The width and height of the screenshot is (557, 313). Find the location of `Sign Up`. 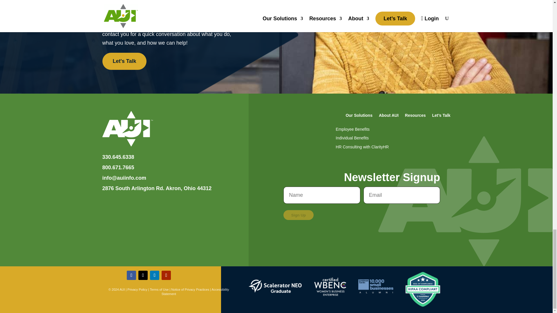

Sign Up is located at coordinates (298, 215).